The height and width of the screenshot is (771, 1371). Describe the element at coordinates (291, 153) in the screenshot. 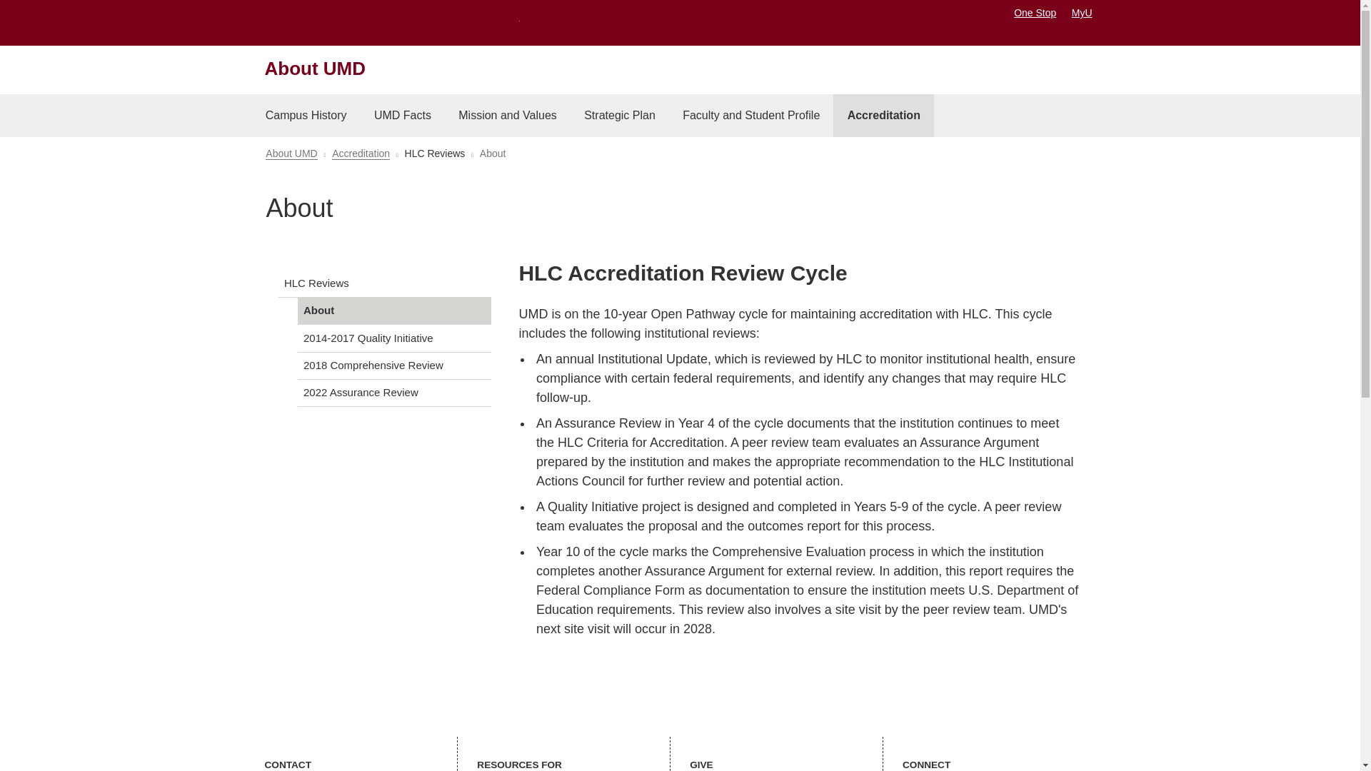

I see `About UMD` at that location.